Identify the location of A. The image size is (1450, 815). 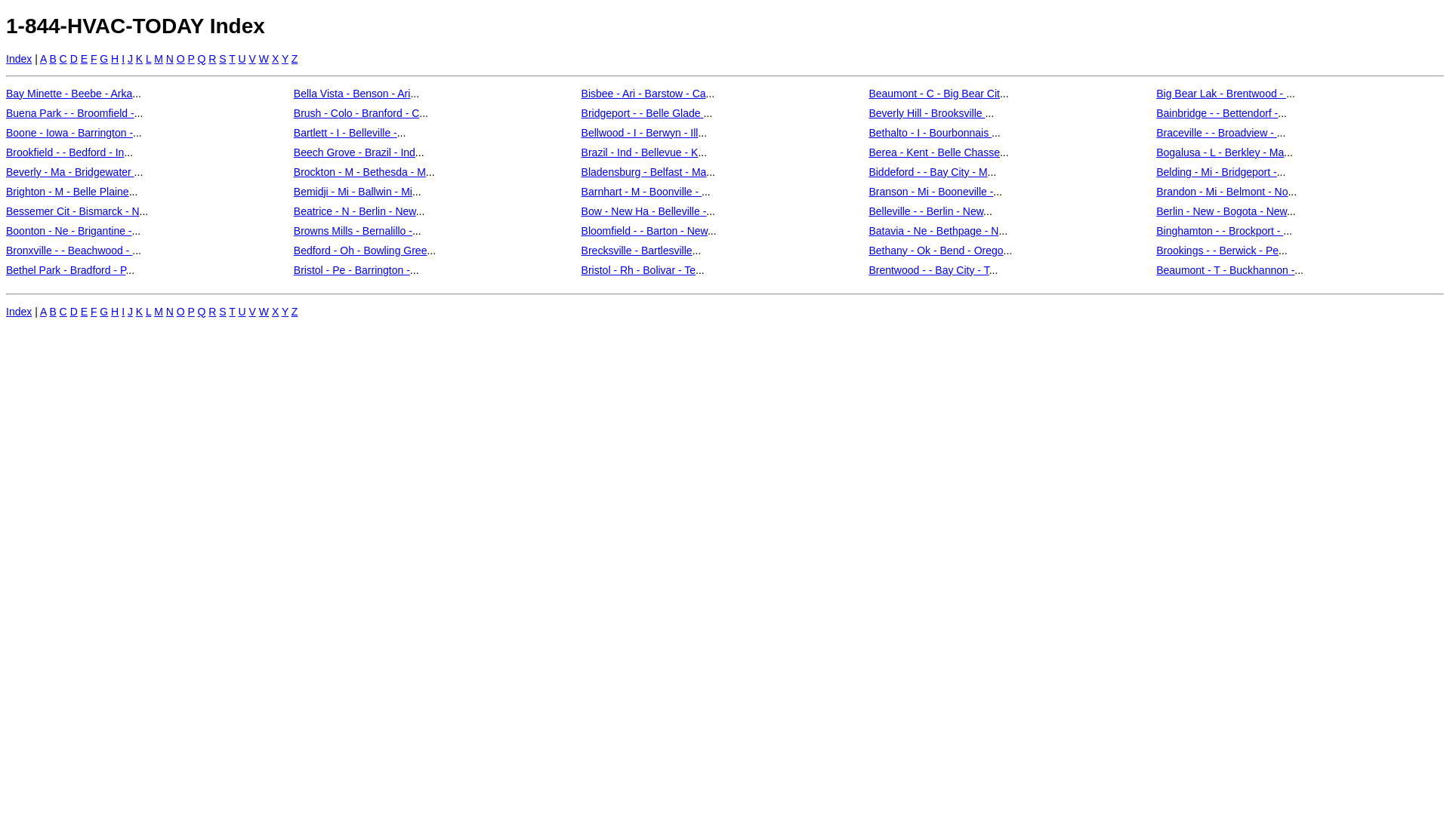
(44, 311).